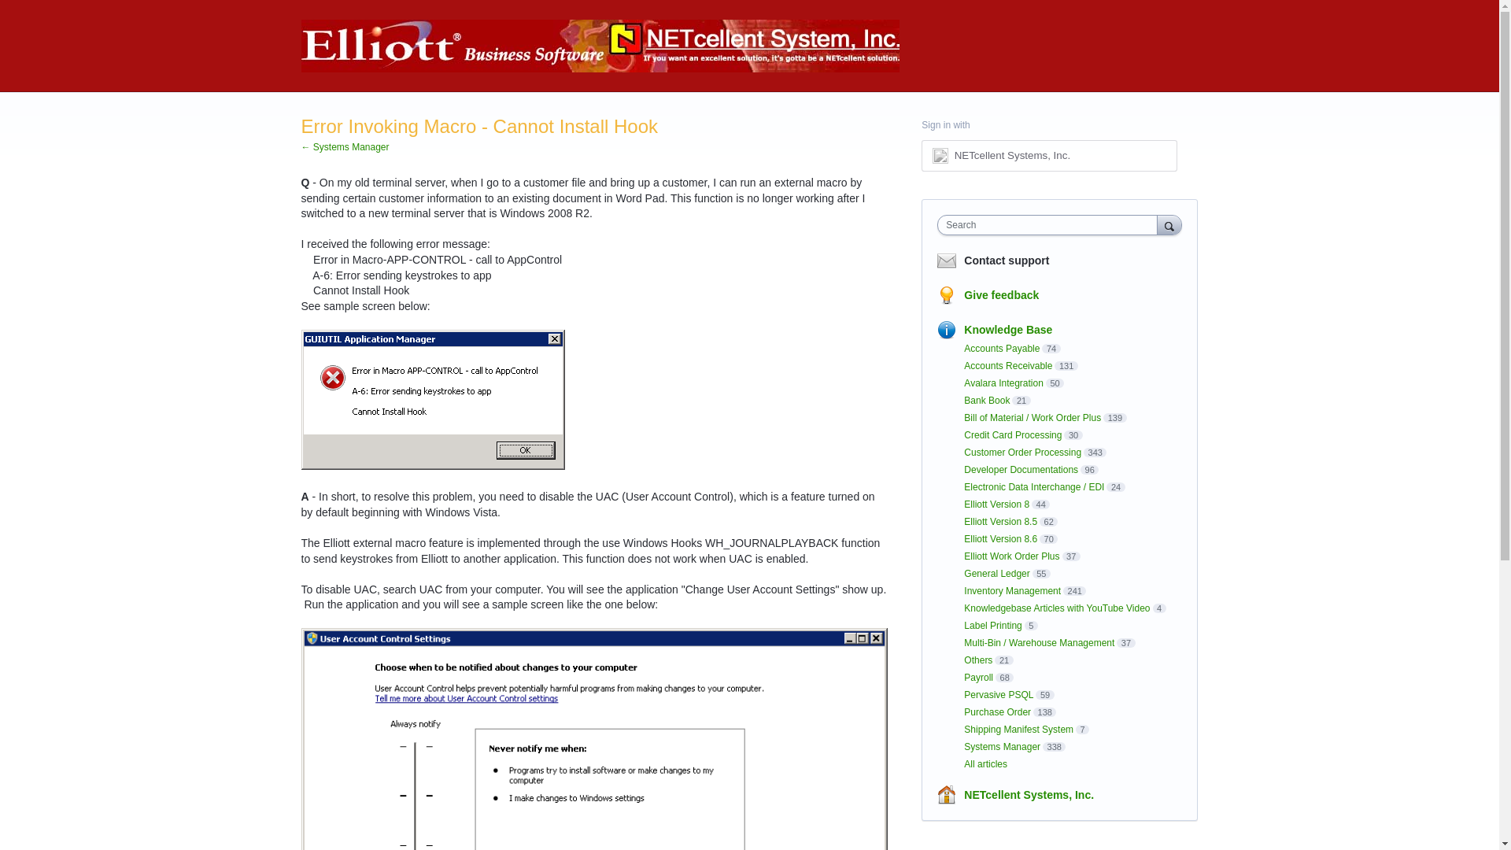 The height and width of the screenshot is (850, 1511). Describe the element at coordinates (1056, 608) in the screenshot. I see `Knowledgebase Articles with YouTube Video` at that location.